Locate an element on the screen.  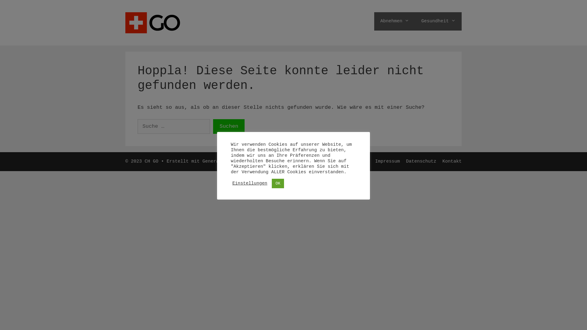
OK is located at coordinates (278, 183).